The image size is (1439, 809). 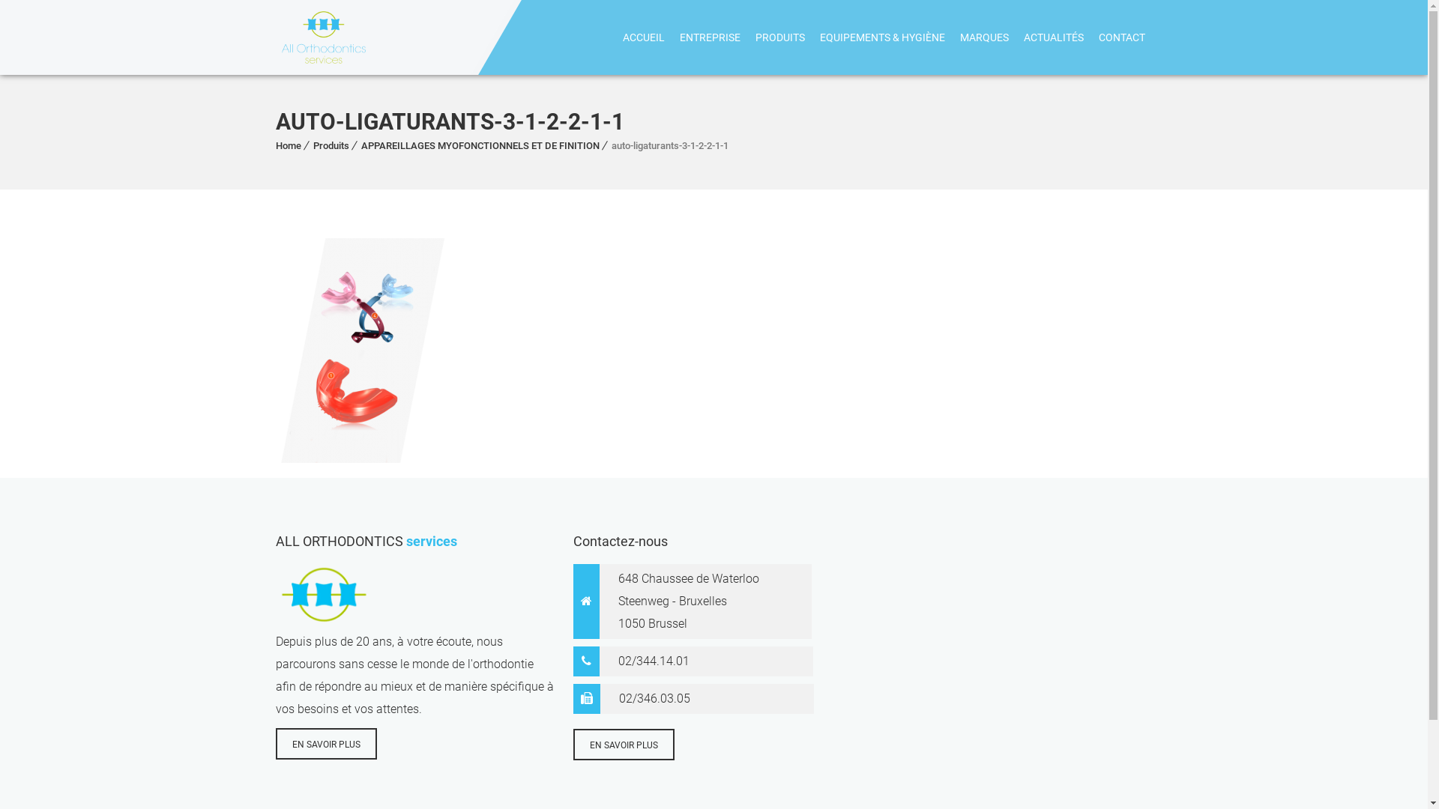 What do you see at coordinates (480, 145) in the screenshot?
I see `APPAREILLAGES MYOFONCTIONNELS ET DE FINITION` at bounding box center [480, 145].